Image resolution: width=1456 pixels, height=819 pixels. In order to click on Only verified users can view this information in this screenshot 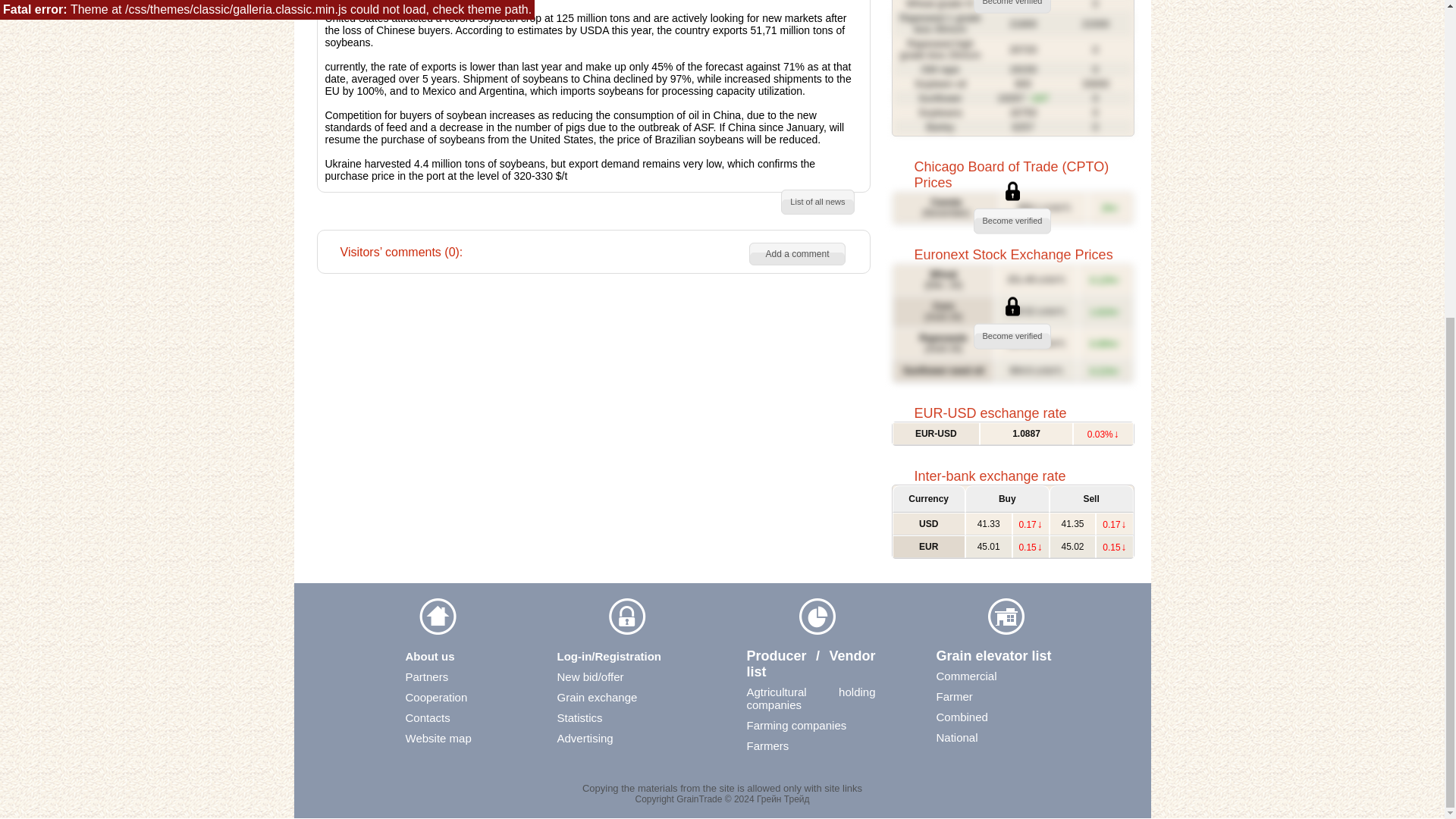, I will do `click(1012, 207)`.